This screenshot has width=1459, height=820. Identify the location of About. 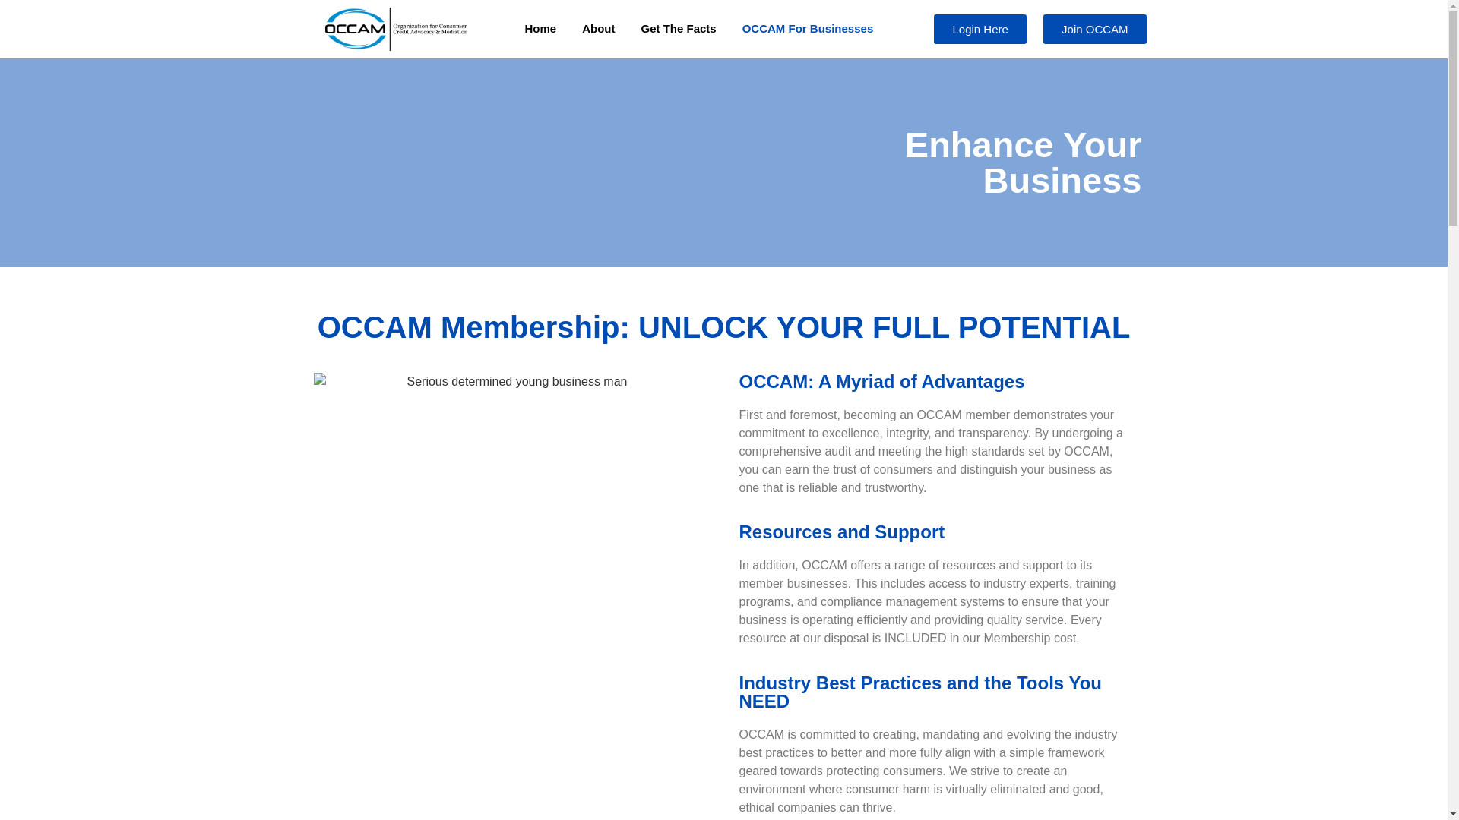
(597, 29).